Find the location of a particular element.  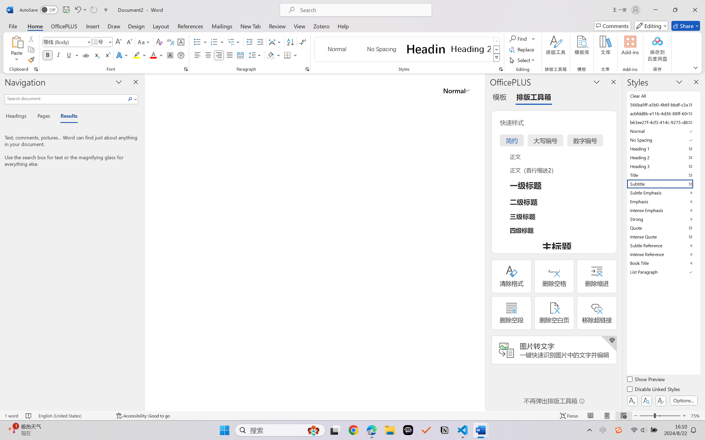

b63ee27f-4cf3-414c-9275-d88e3f90795e is located at coordinates (663, 122).